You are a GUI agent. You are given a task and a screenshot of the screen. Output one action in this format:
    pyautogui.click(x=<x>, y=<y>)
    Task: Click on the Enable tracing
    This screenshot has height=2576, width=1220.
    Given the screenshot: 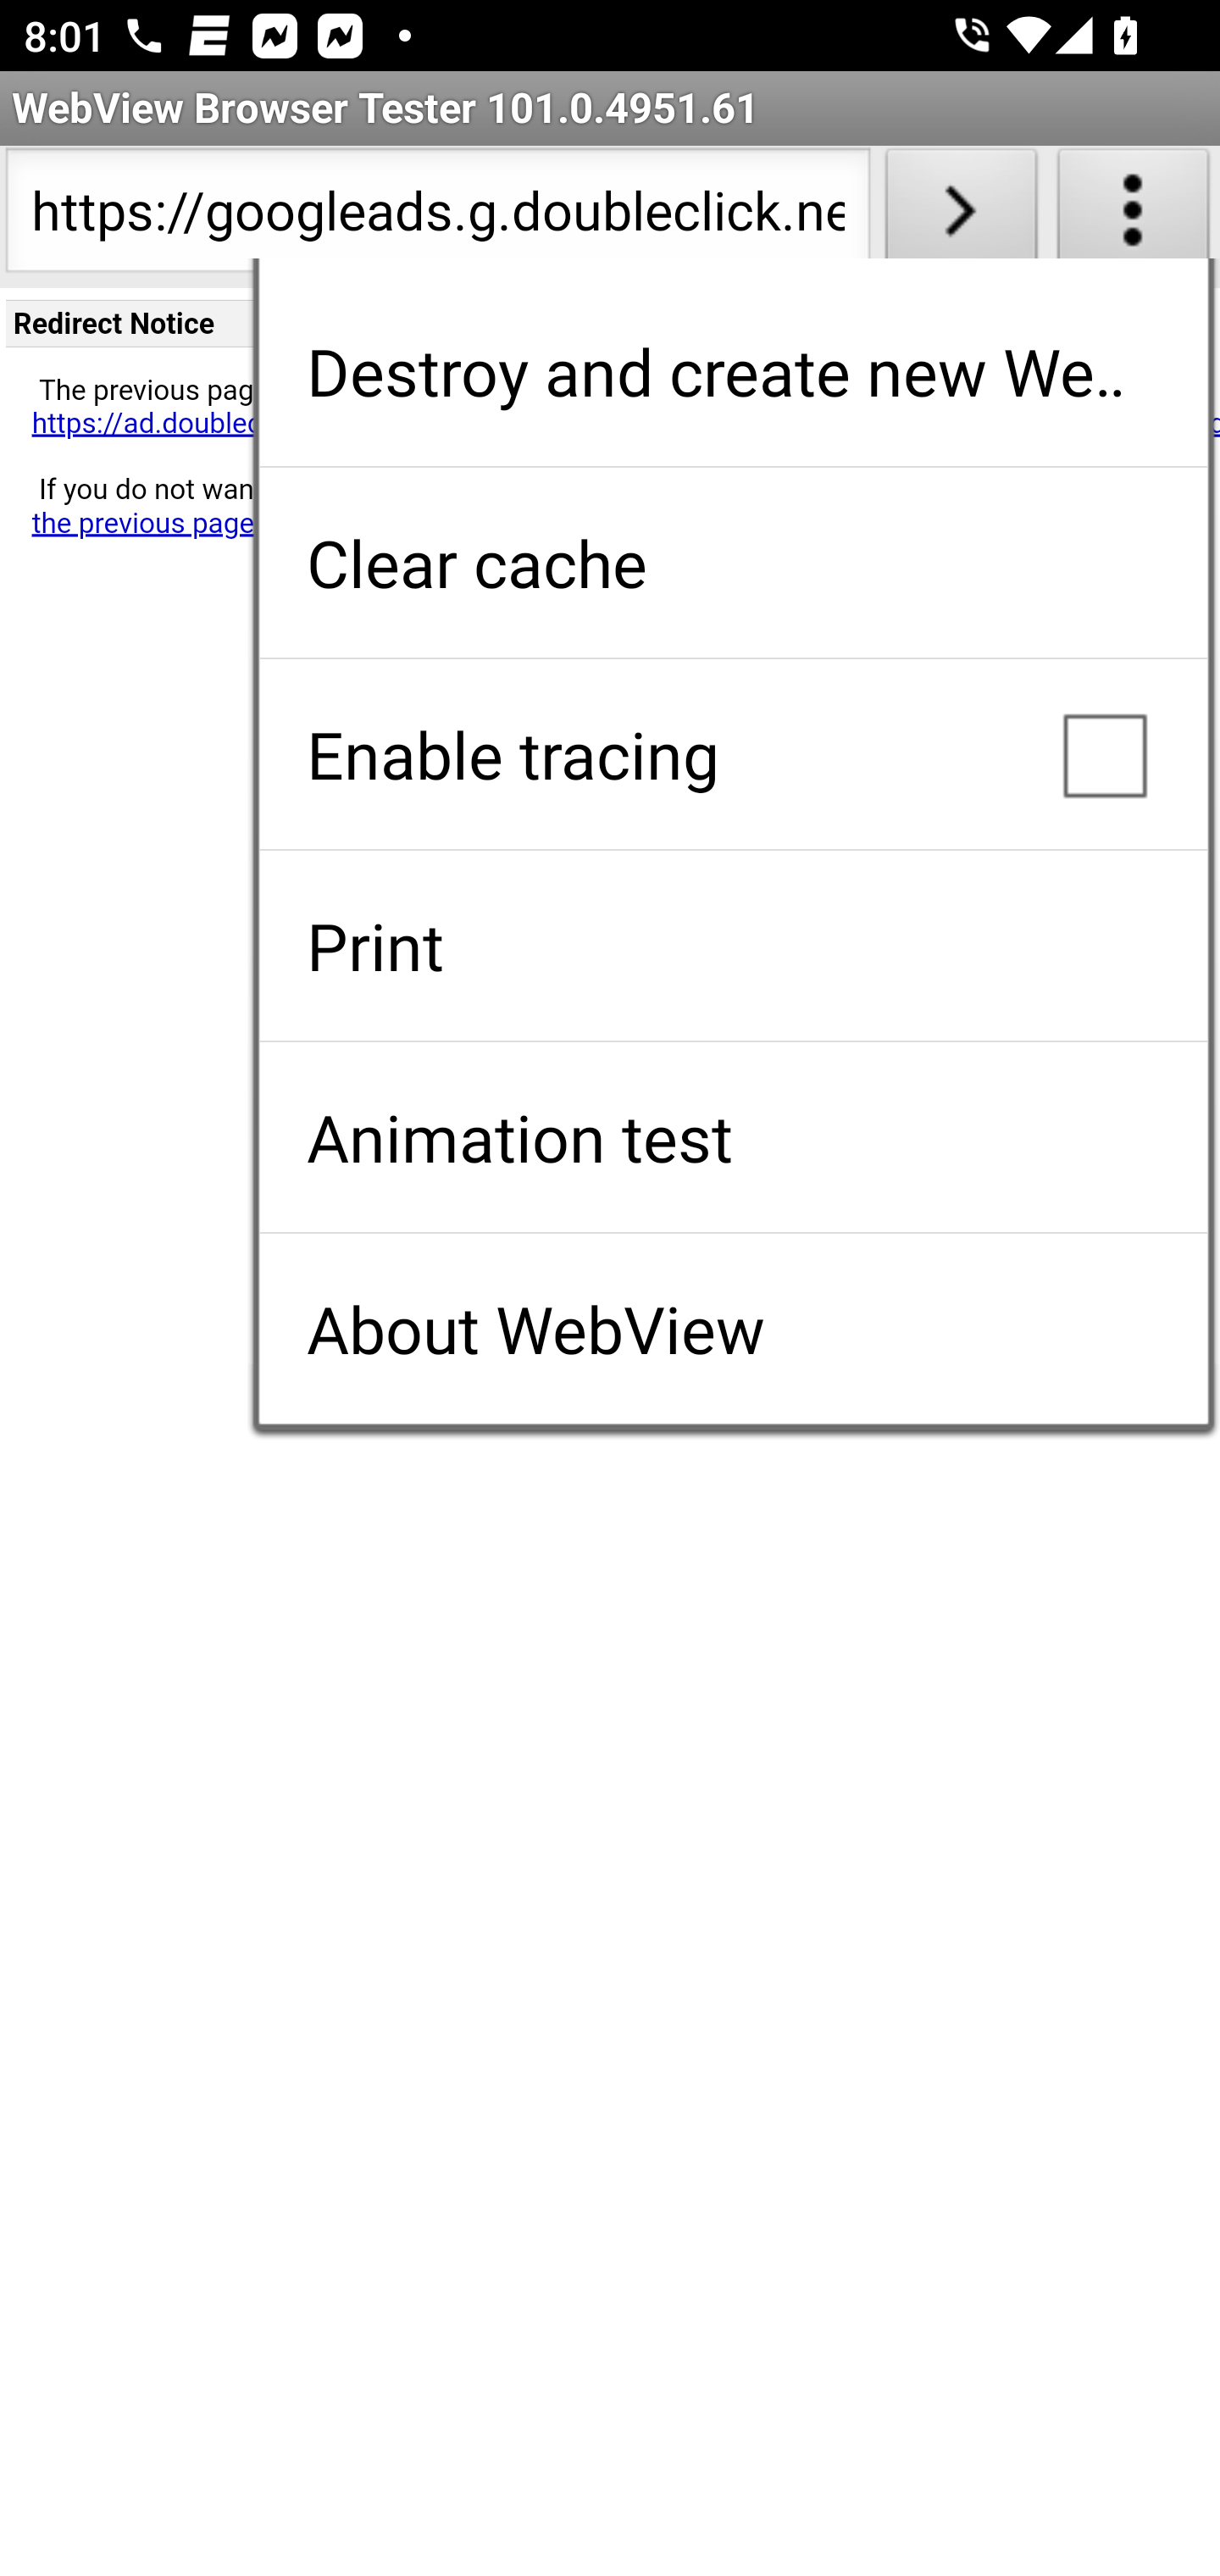 What is the action you would take?
    pyautogui.click(x=733, y=754)
    